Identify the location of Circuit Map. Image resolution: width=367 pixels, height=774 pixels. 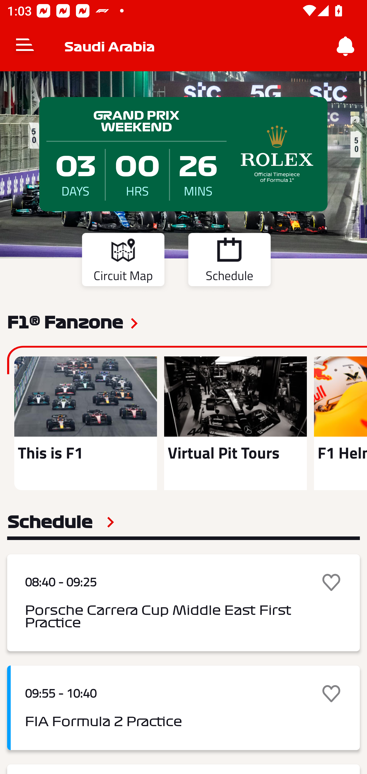
(123, 261).